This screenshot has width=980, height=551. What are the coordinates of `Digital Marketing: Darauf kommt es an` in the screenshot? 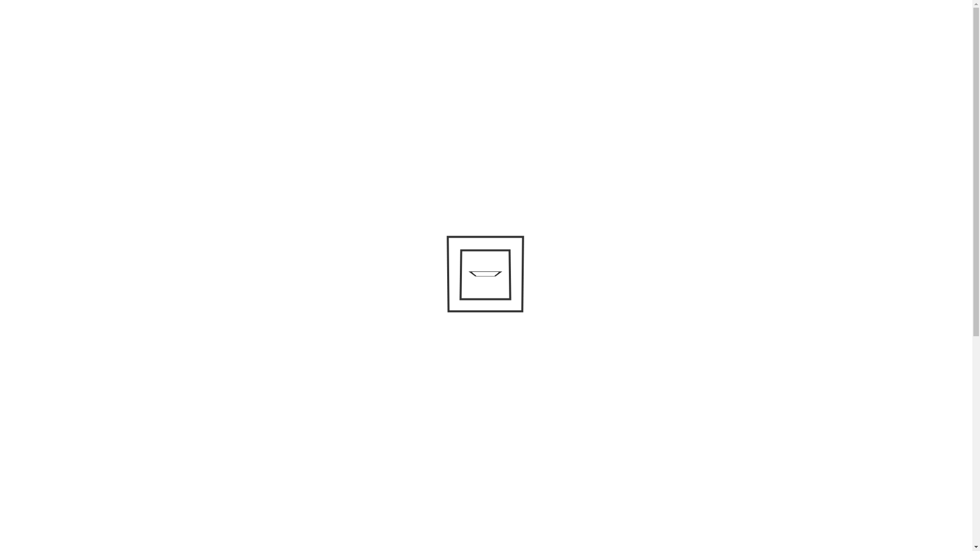 It's located at (262, 417).